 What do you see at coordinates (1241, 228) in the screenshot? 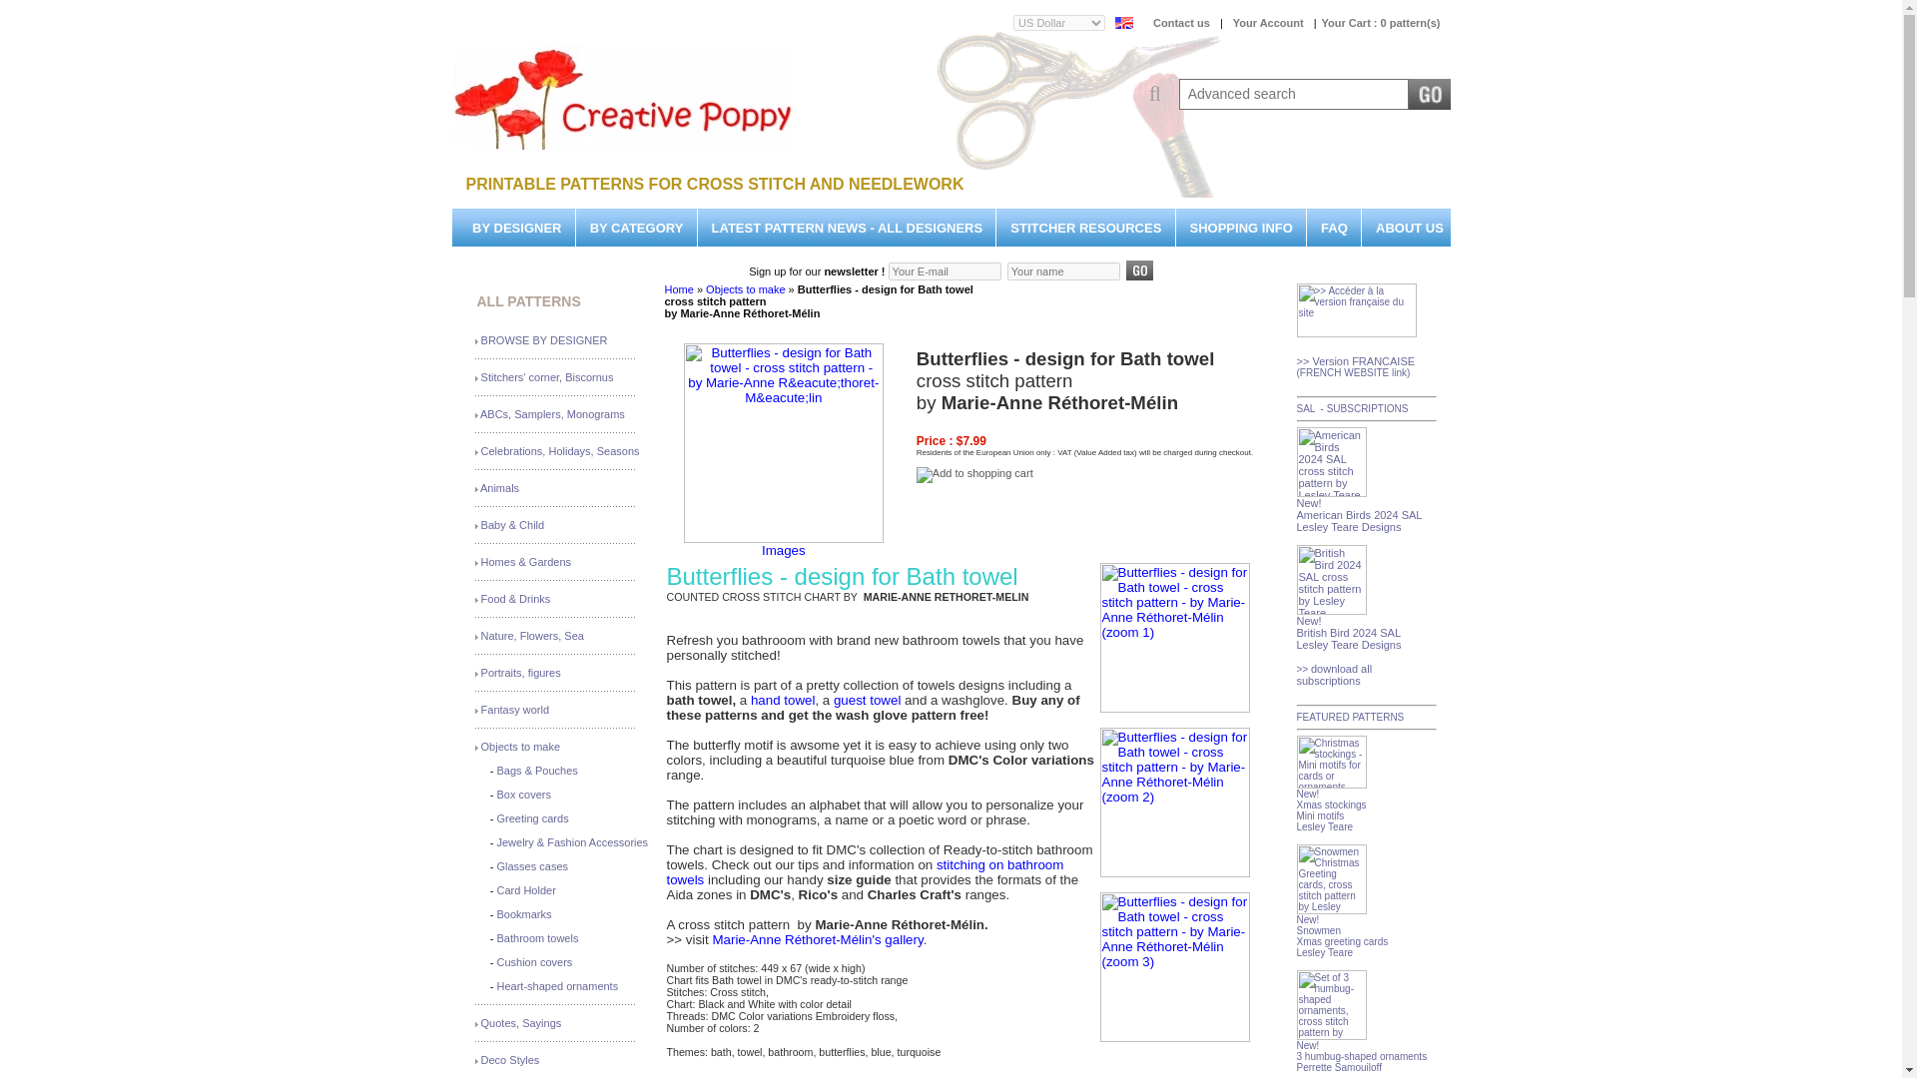
I see `SHOPPING INFO` at bounding box center [1241, 228].